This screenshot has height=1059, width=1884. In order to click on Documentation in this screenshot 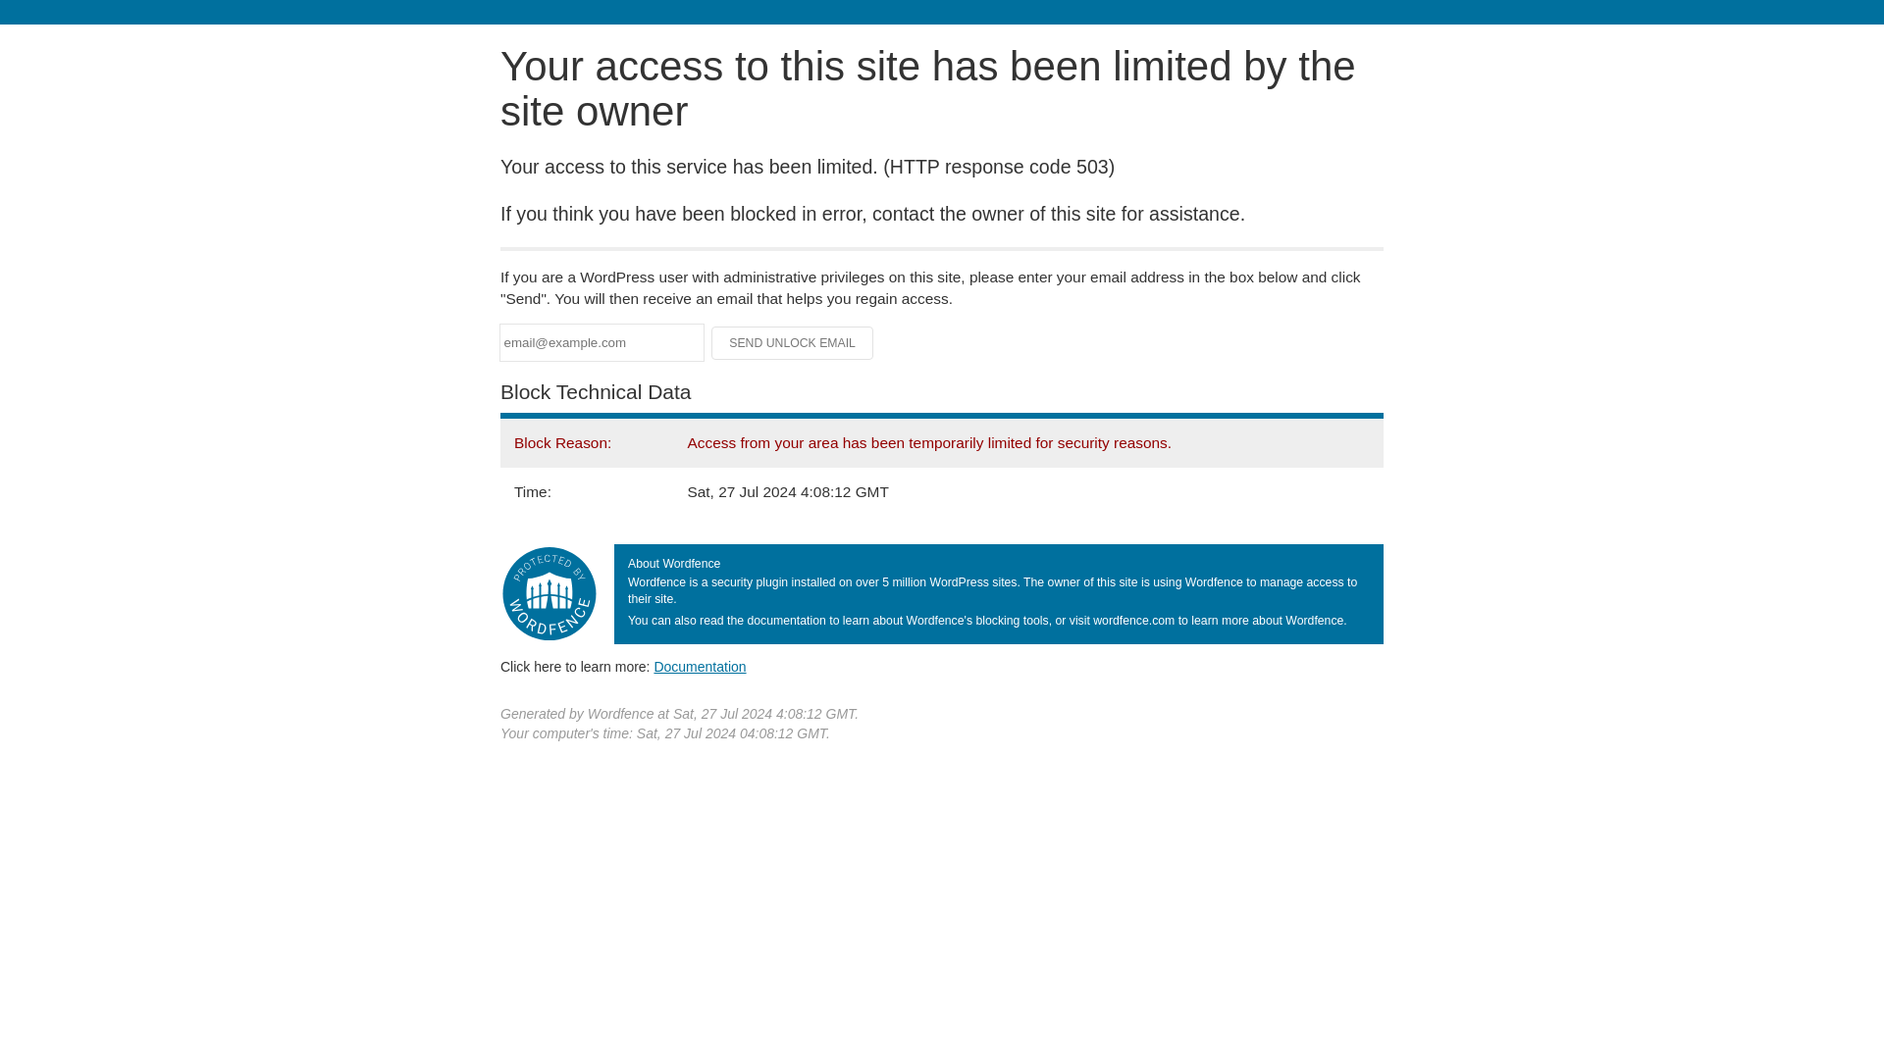, I will do `click(700, 666)`.